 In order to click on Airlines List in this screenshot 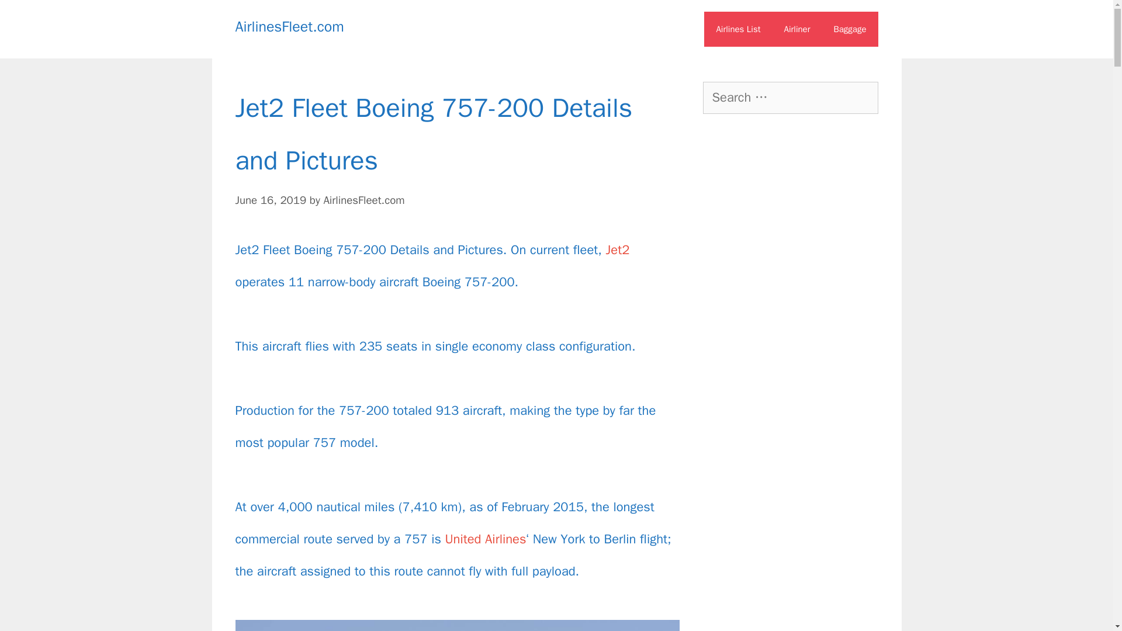, I will do `click(737, 29)`.